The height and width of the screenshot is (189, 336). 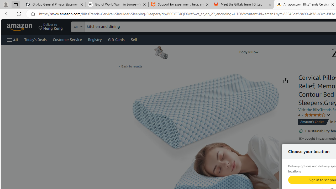 What do you see at coordinates (243, 5) in the screenshot?
I see `Meet the GitLab team | GitLab` at bounding box center [243, 5].